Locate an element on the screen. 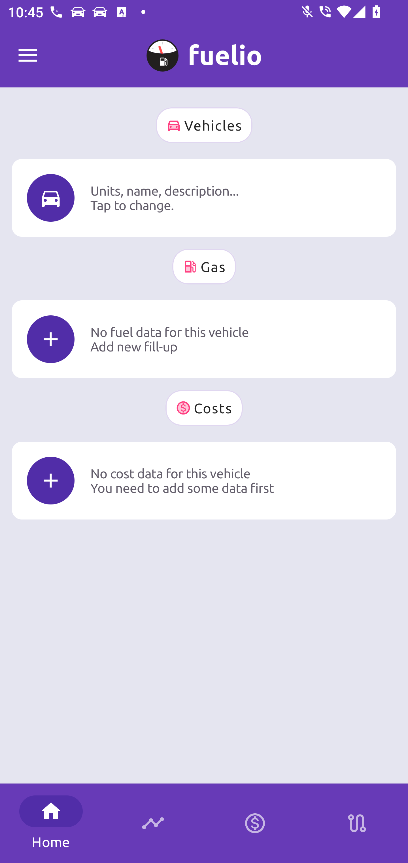  Vehicles is located at coordinates (204, 125).